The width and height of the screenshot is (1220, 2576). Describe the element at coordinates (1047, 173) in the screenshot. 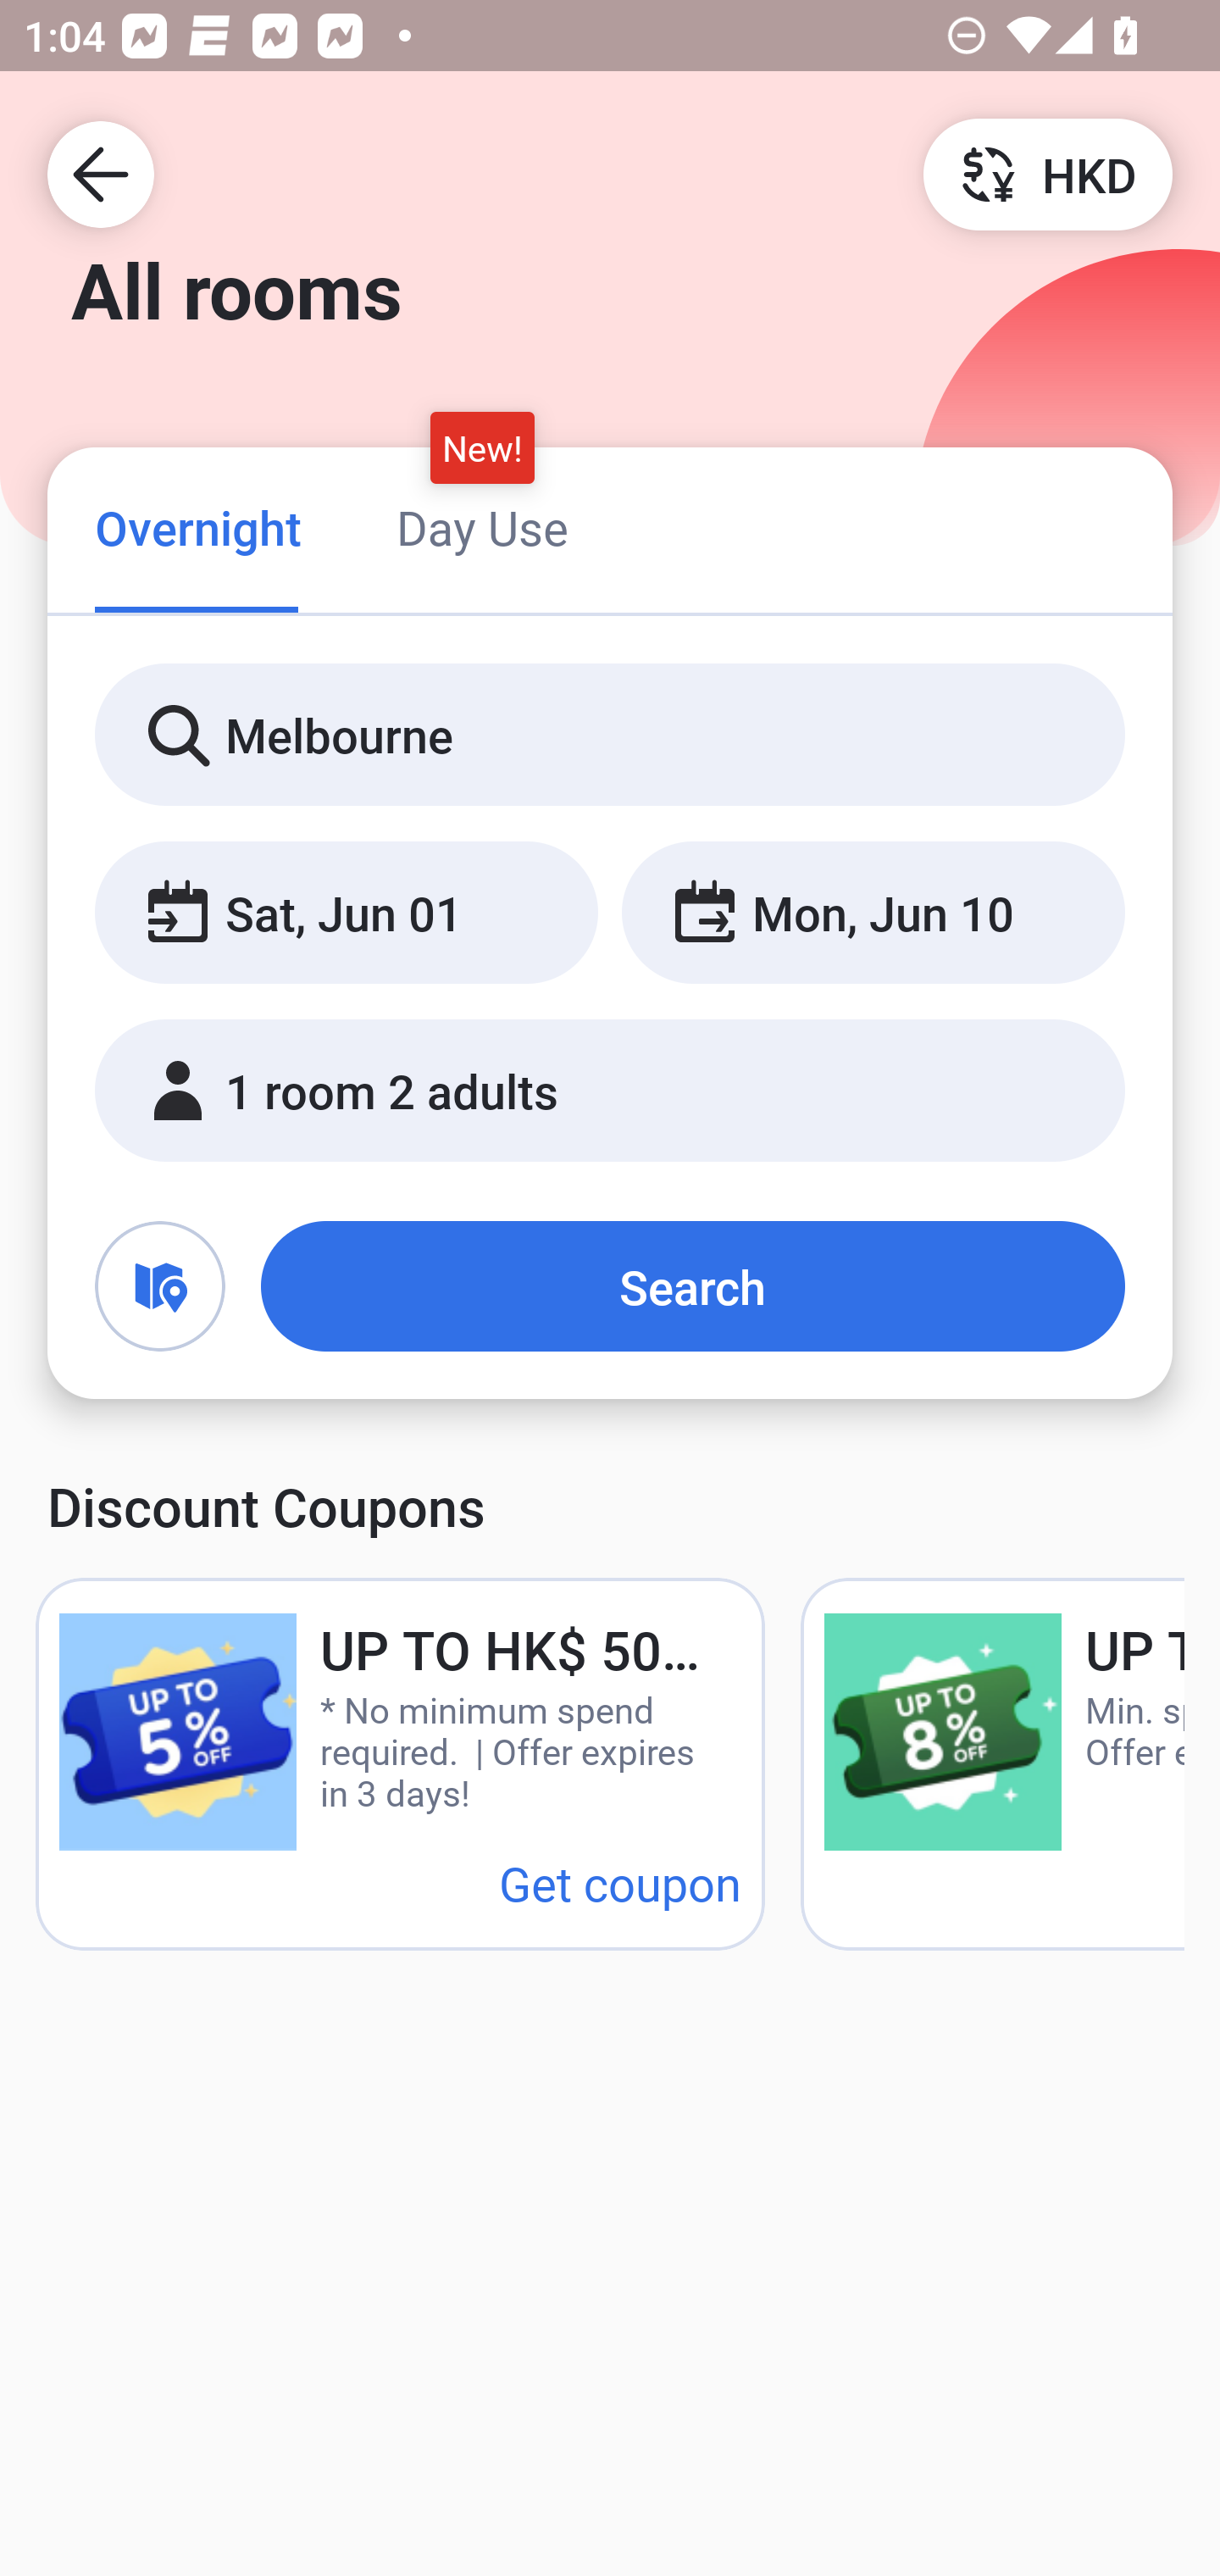

I see `HKD` at that location.